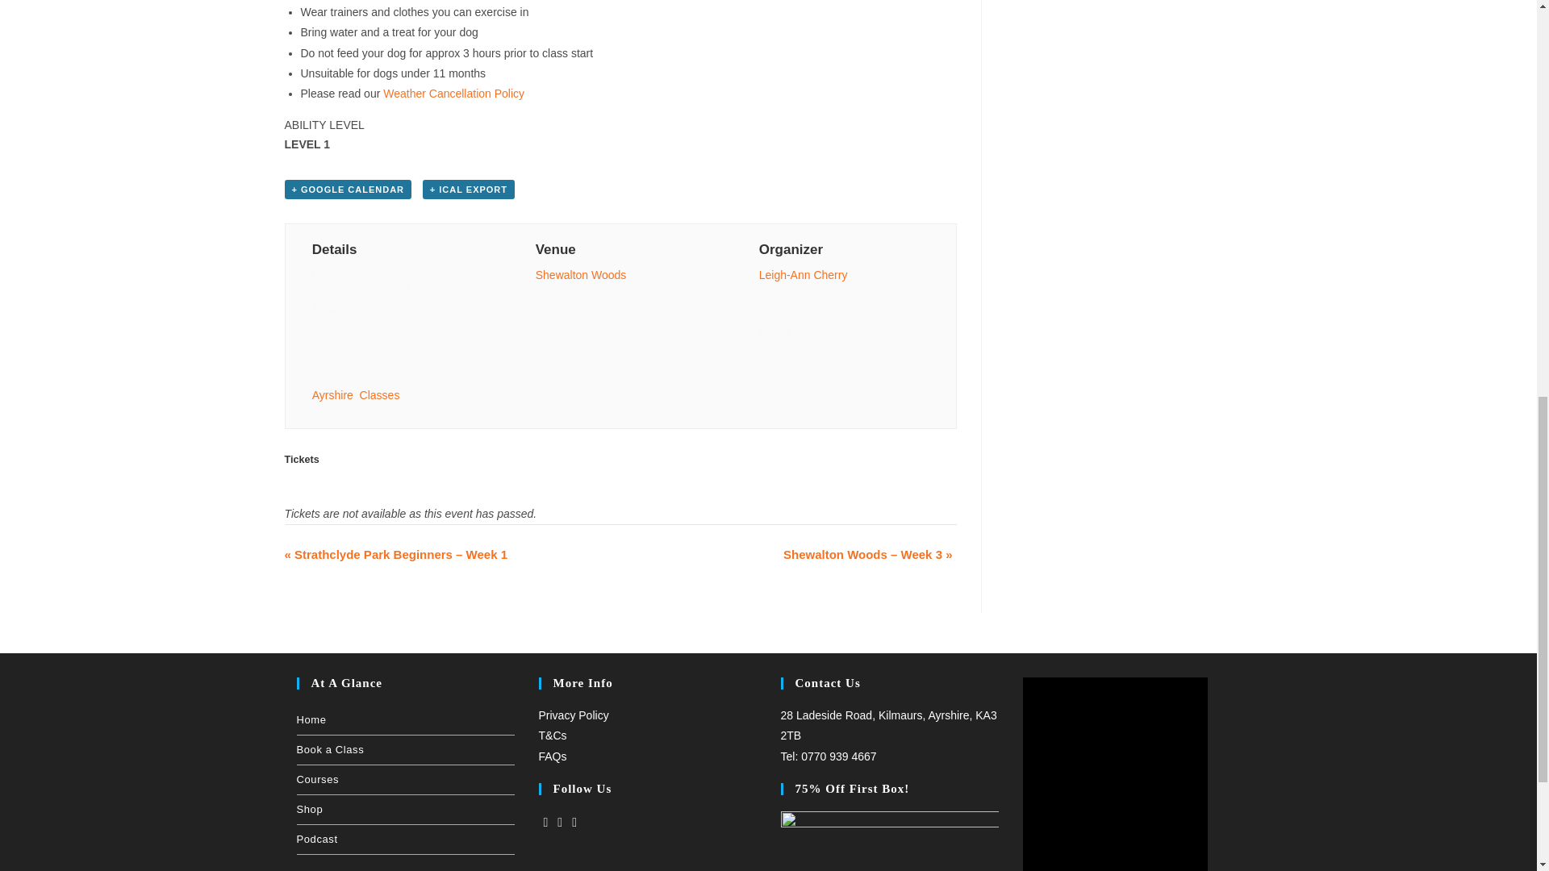 This screenshot has height=871, width=1549. What do you see at coordinates (347, 189) in the screenshot?
I see `Add to Google Calendar` at bounding box center [347, 189].